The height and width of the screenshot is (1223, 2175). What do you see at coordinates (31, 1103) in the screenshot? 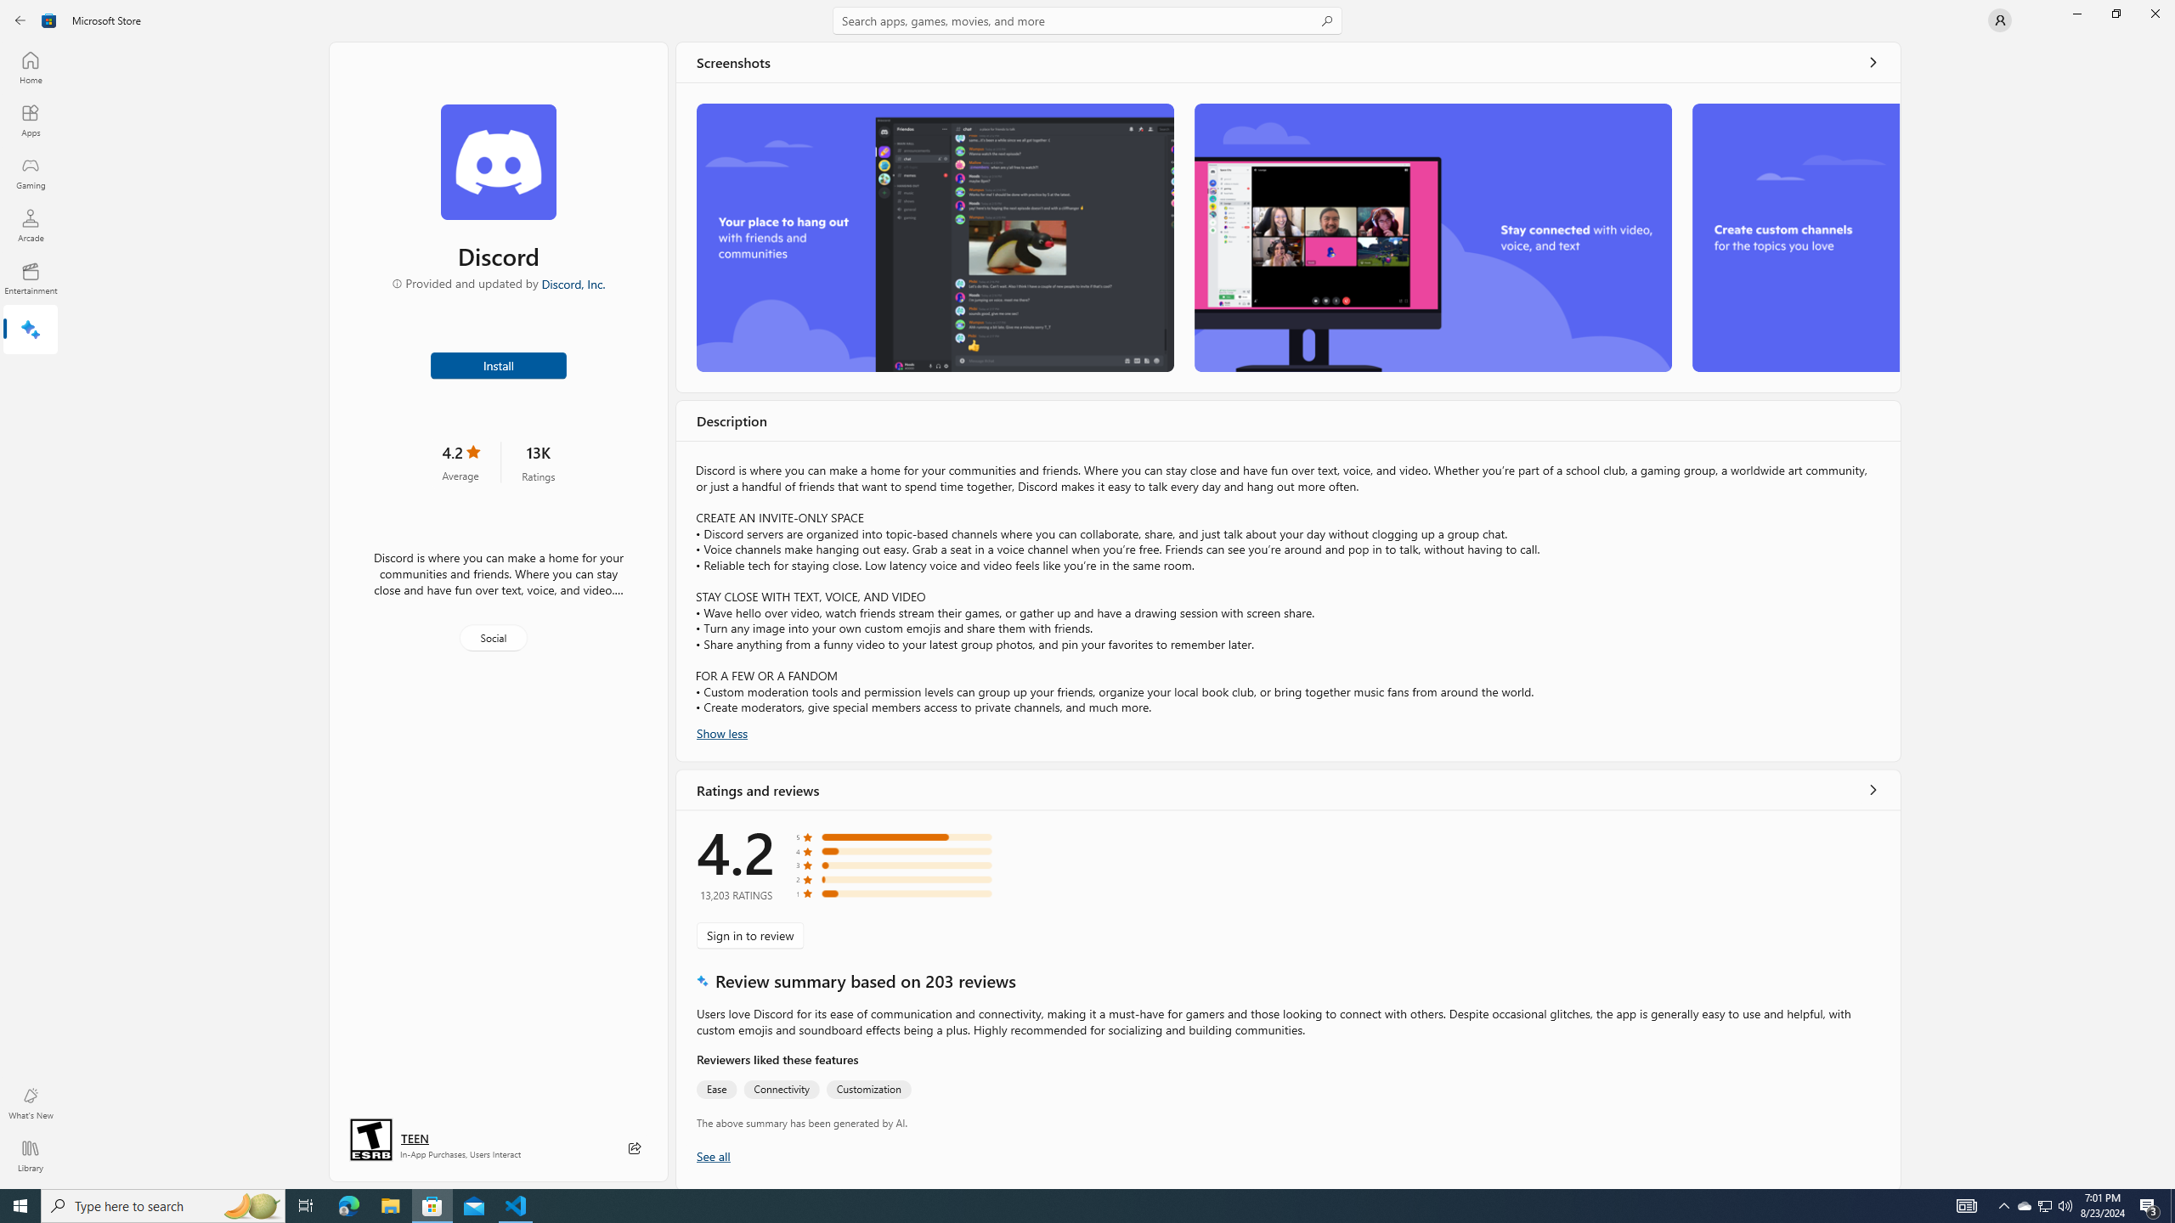
I see `What's New` at bounding box center [31, 1103].